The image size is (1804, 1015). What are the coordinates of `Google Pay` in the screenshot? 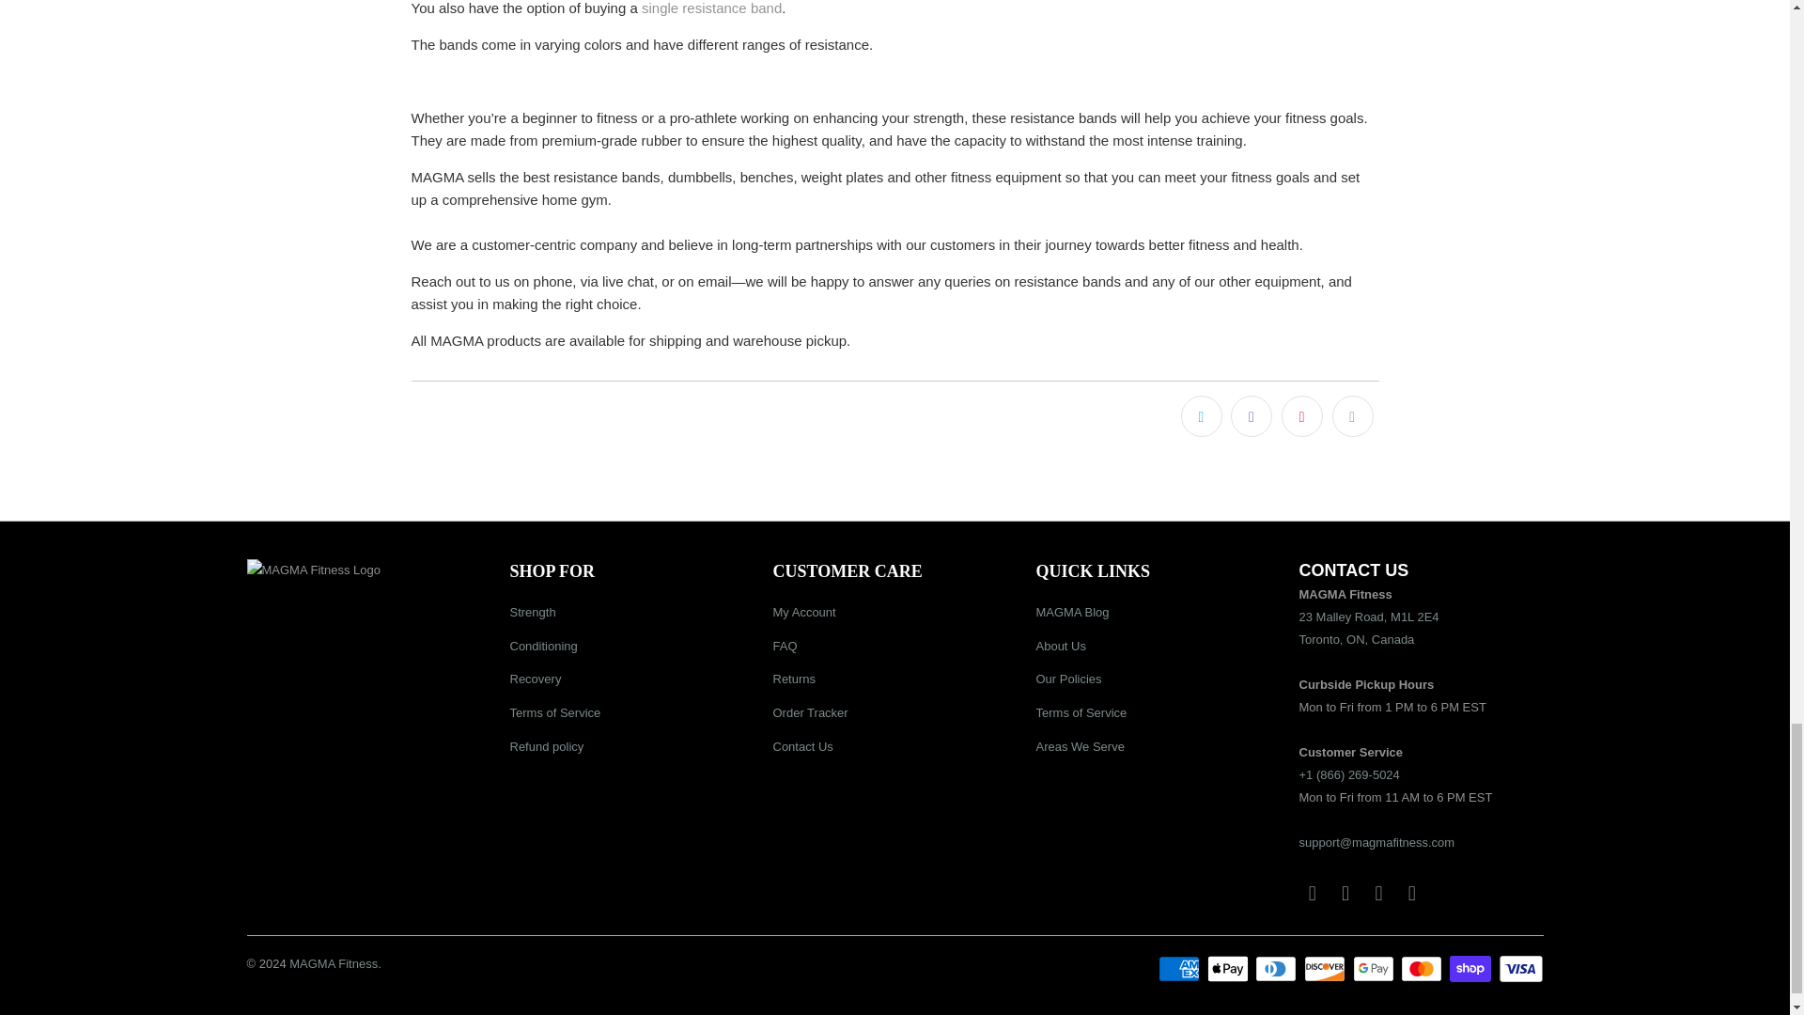 It's located at (1376, 969).